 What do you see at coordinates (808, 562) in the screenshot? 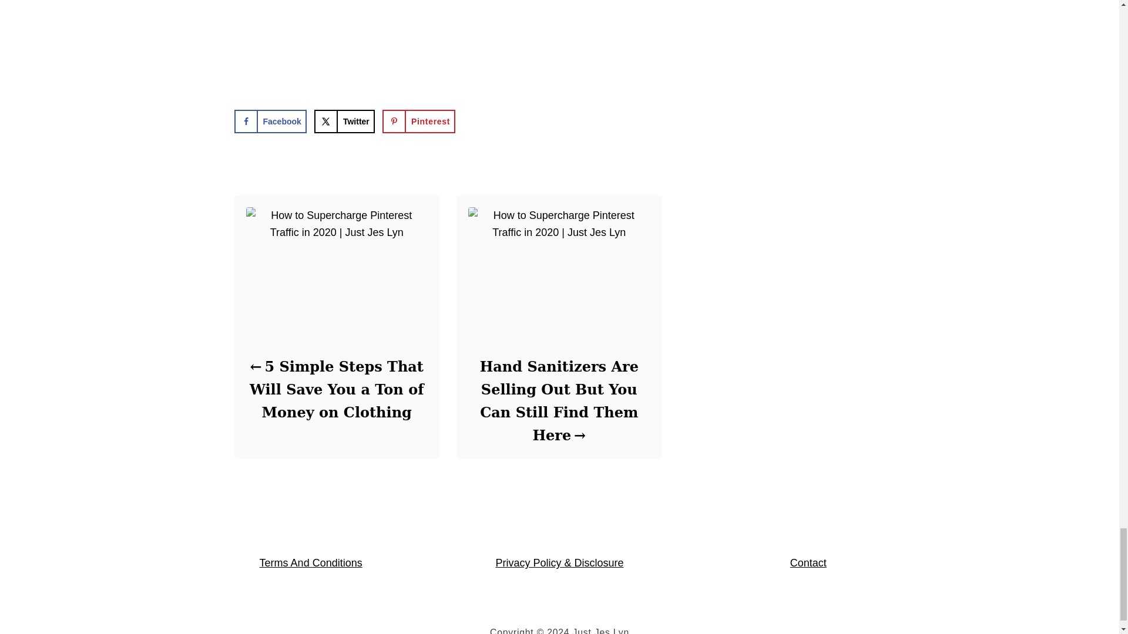
I see `Contact` at bounding box center [808, 562].